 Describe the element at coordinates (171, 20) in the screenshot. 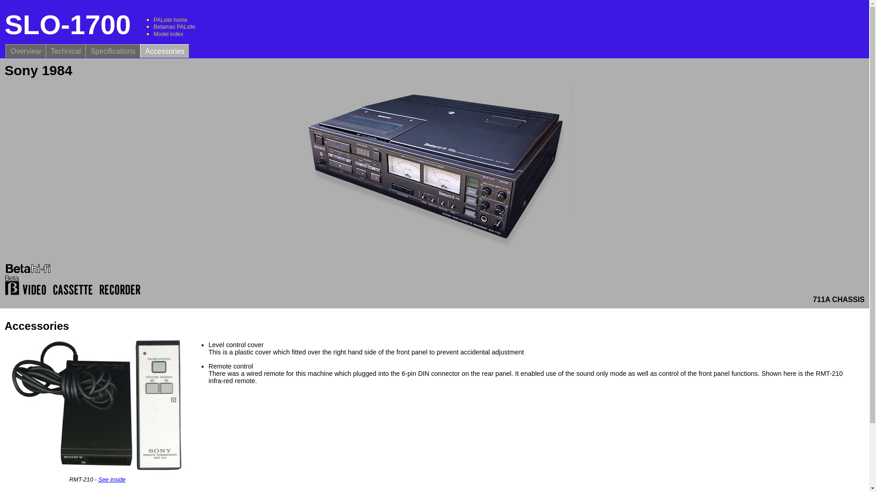

I see `PALsite home` at that location.